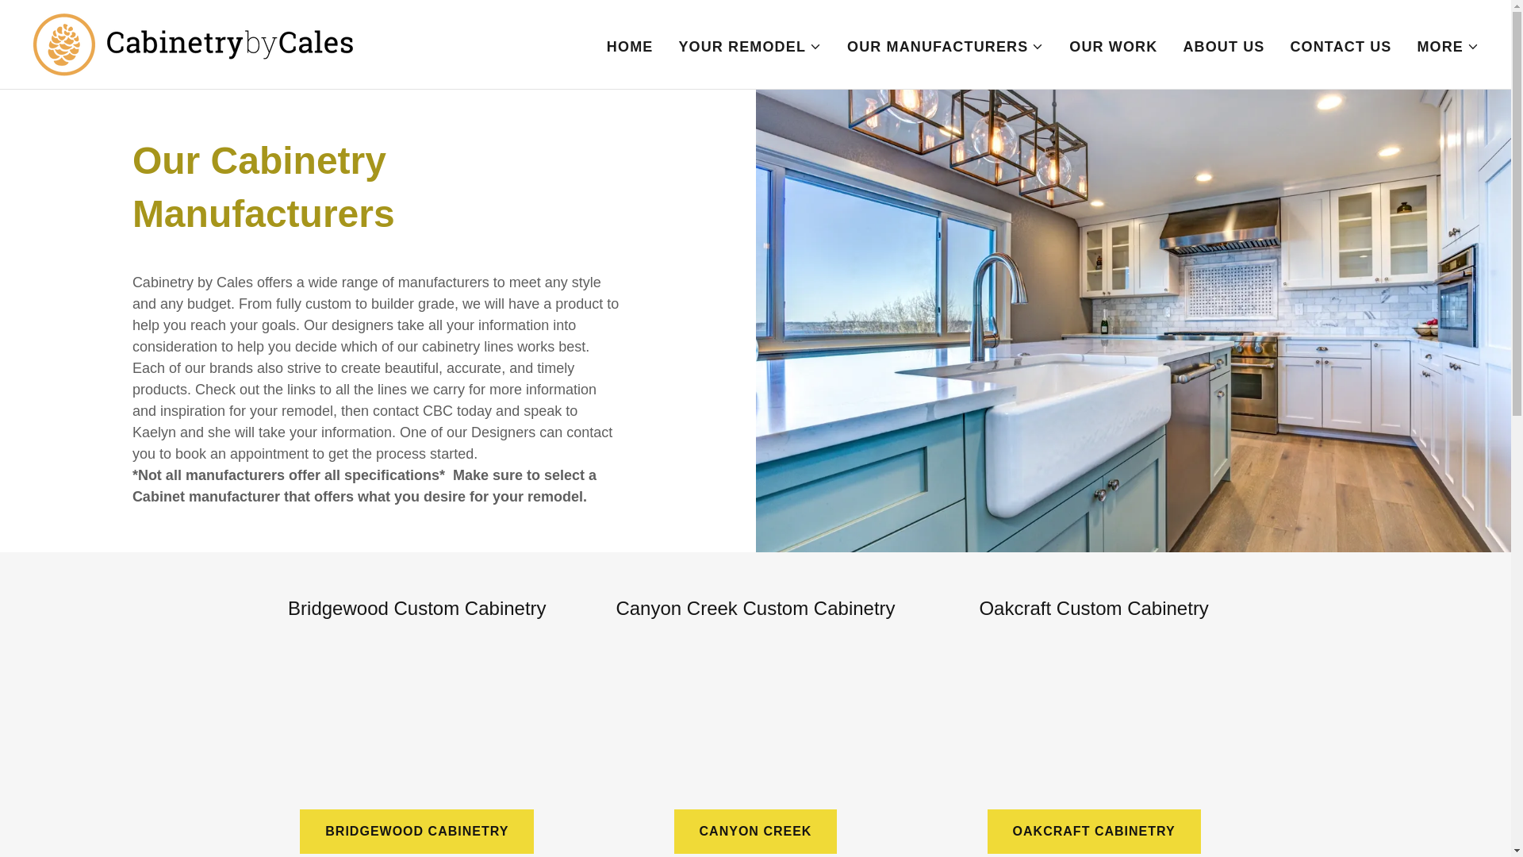 The image size is (1523, 857). Describe the element at coordinates (945, 46) in the screenshot. I see `OUR MANUFACTURERS` at that location.